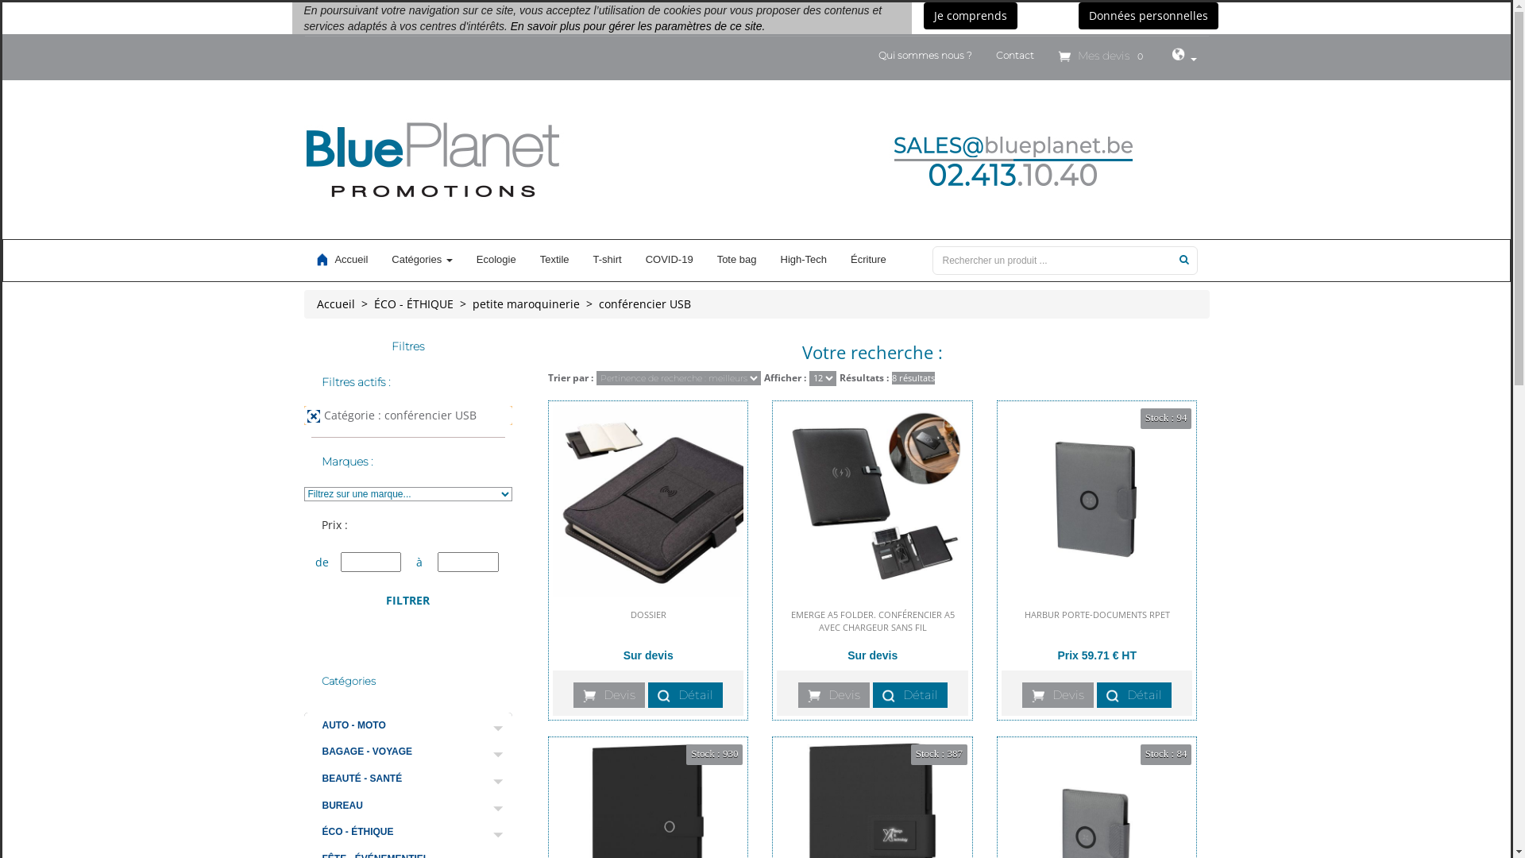 This screenshot has height=858, width=1525. Describe the element at coordinates (408, 601) in the screenshot. I see `FILTRER` at that location.